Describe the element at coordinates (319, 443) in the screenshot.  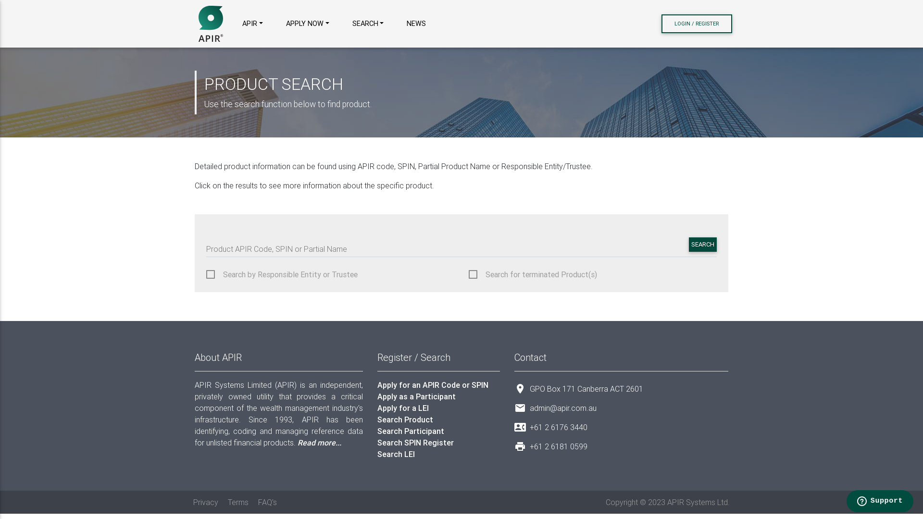
I see `Read more...` at that location.